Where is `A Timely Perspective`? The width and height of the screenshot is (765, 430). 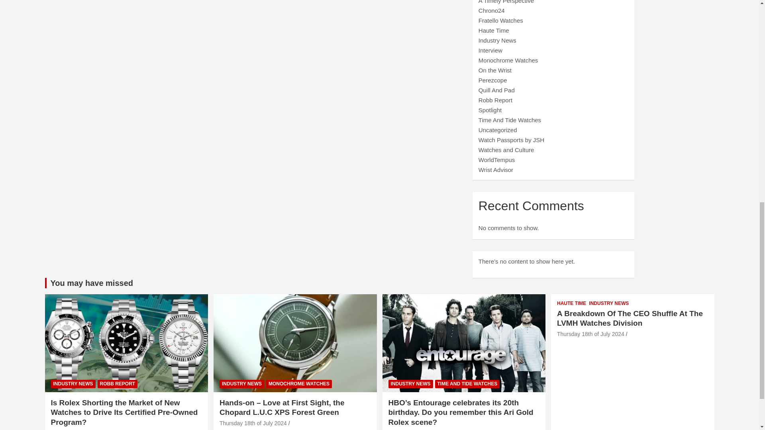 A Timely Perspective is located at coordinates (506, 2).